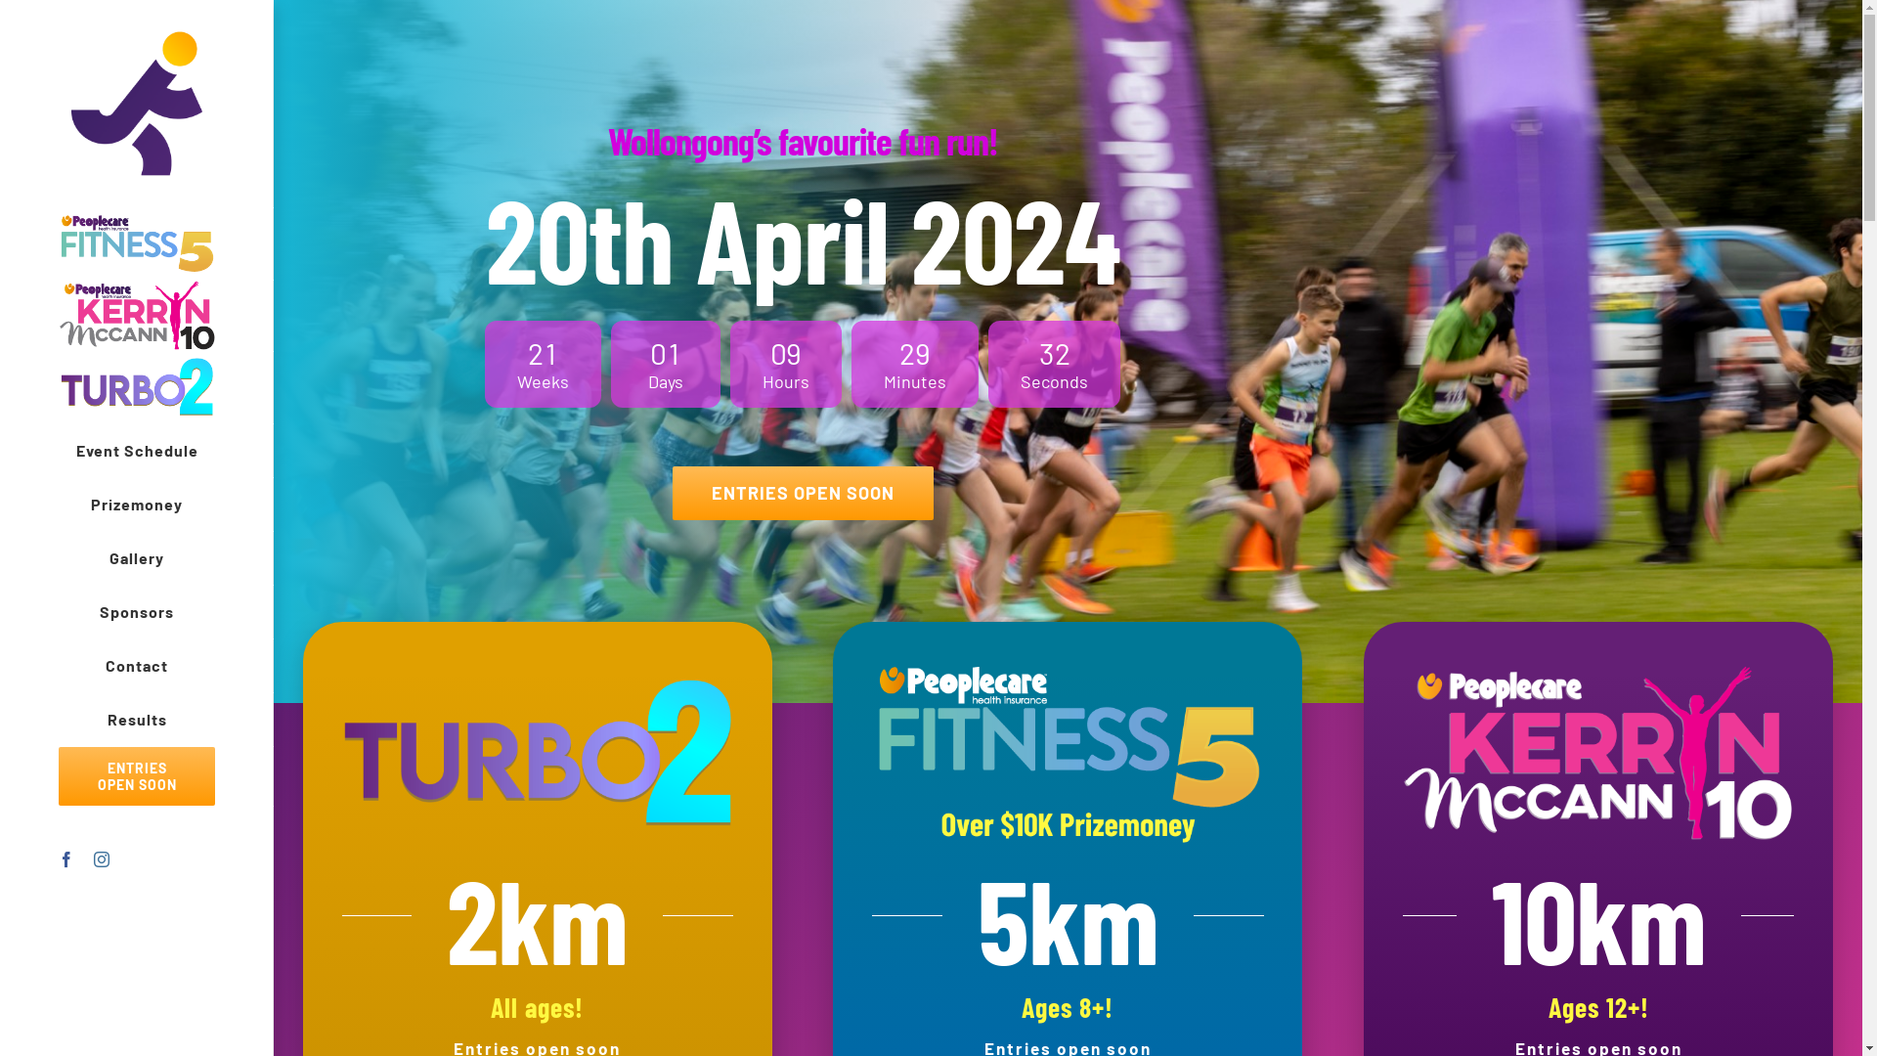  Describe the element at coordinates (1068, 753) in the screenshot. I see `fitness-5` at that location.